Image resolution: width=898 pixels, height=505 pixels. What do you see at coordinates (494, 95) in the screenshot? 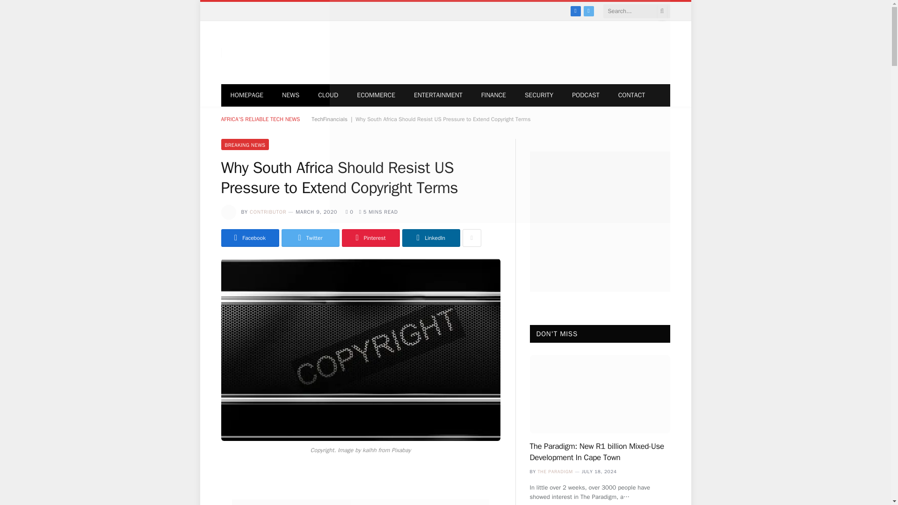
I see `FINANCE` at bounding box center [494, 95].